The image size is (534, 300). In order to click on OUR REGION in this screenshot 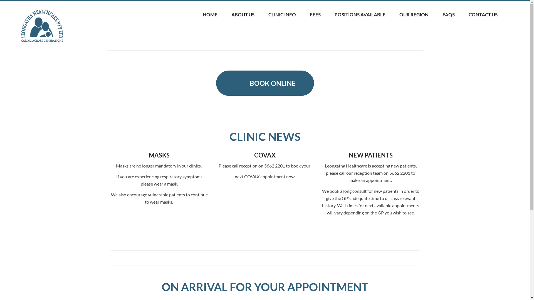, I will do `click(414, 15)`.